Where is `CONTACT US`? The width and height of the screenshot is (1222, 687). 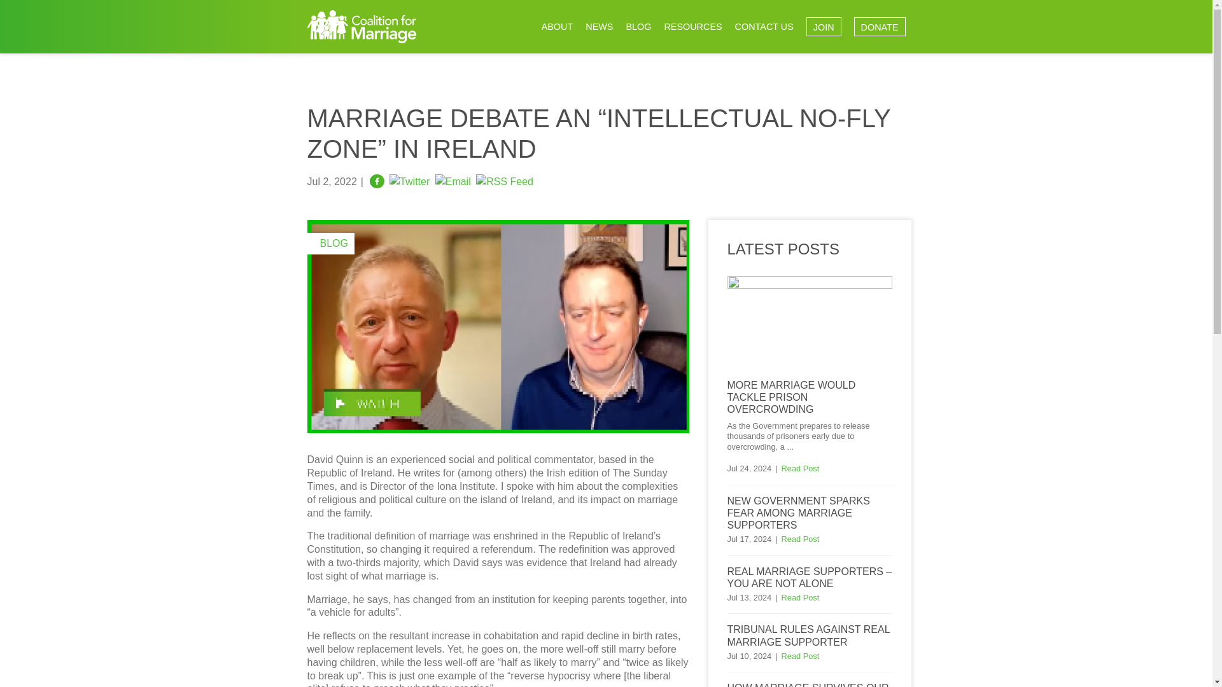
CONTACT US is located at coordinates (764, 27).